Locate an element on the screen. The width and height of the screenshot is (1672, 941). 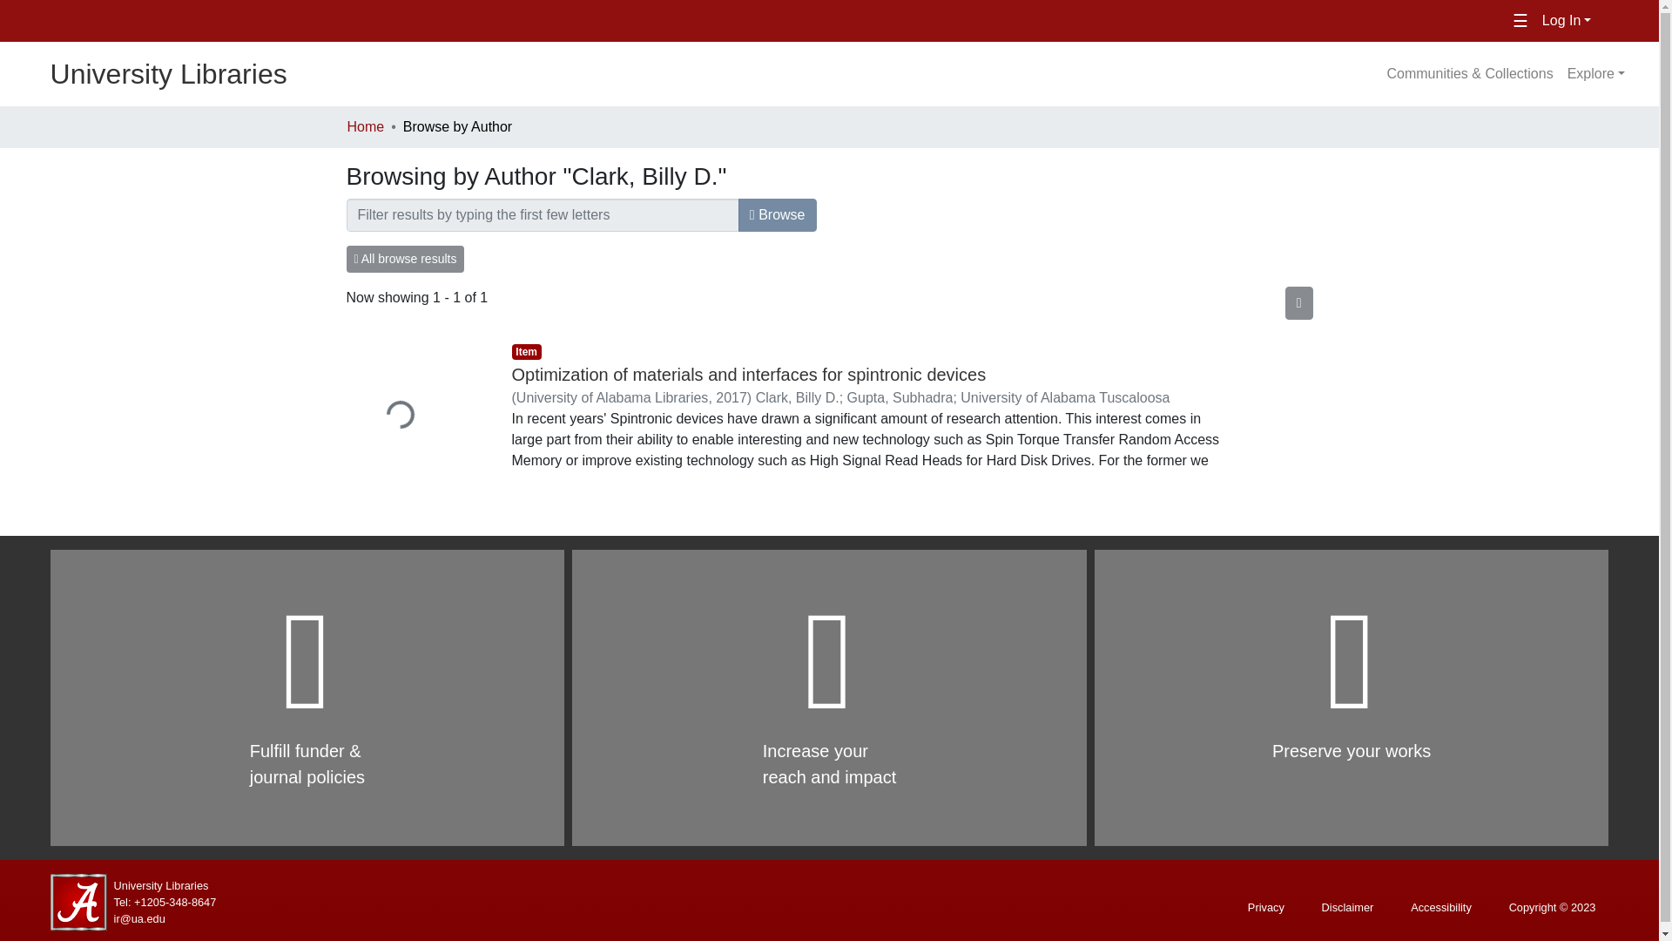
Copyright is located at coordinates (1552, 908).